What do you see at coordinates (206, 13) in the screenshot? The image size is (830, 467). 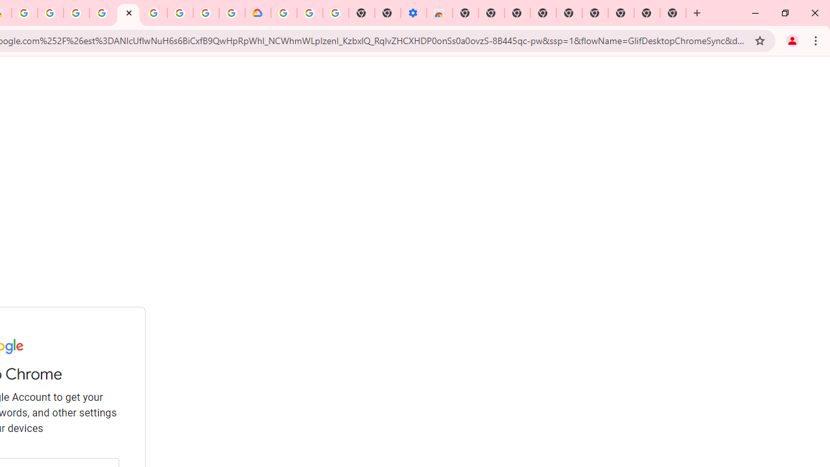 I see `Create your Google Account` at bounding box center [206, 13].